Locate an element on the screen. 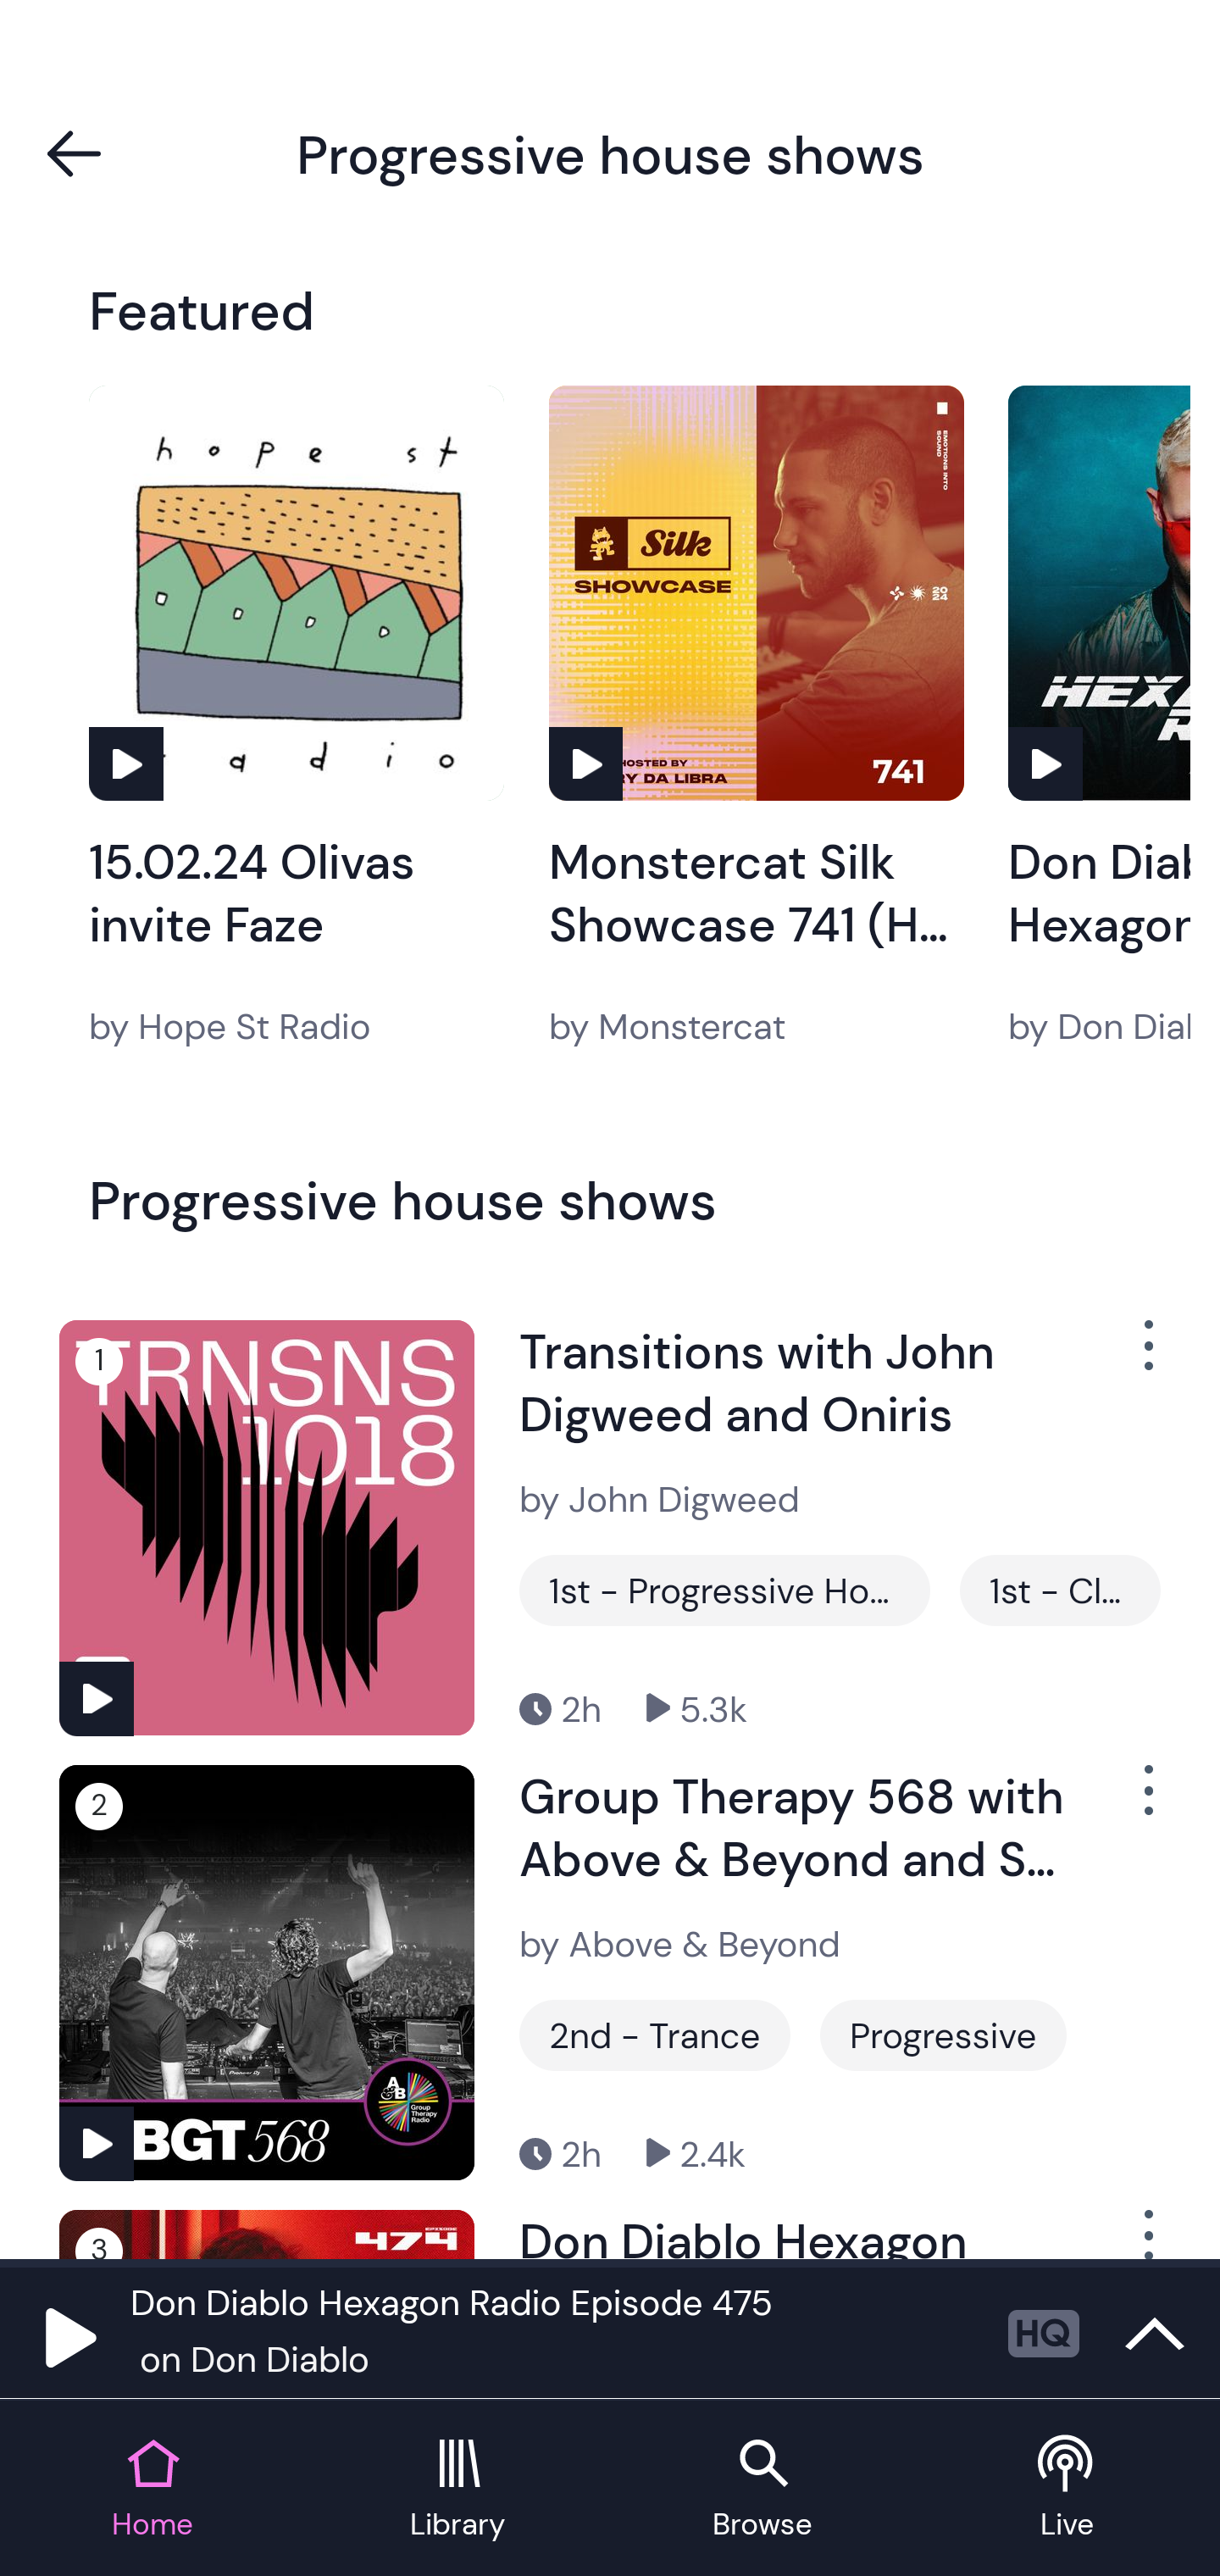  Show Options Menu Button is located at coordinates (1145, 2235).